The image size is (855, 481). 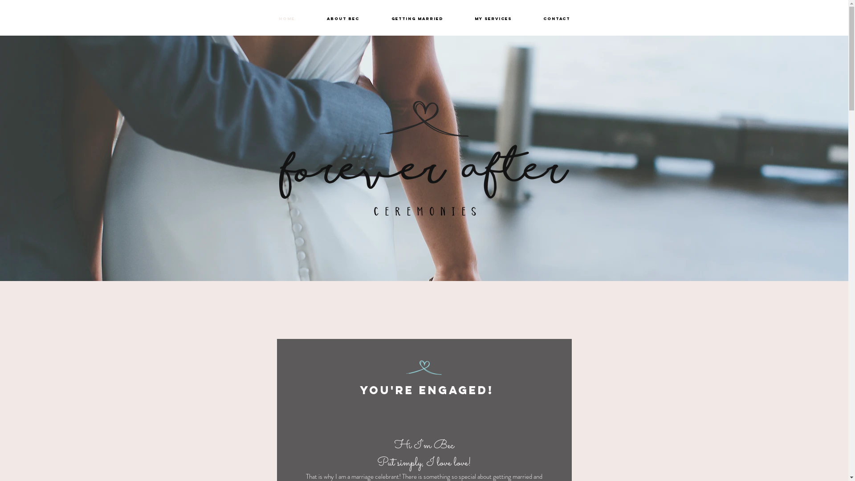 I want to click on My Services, so click(x=493, y=19).